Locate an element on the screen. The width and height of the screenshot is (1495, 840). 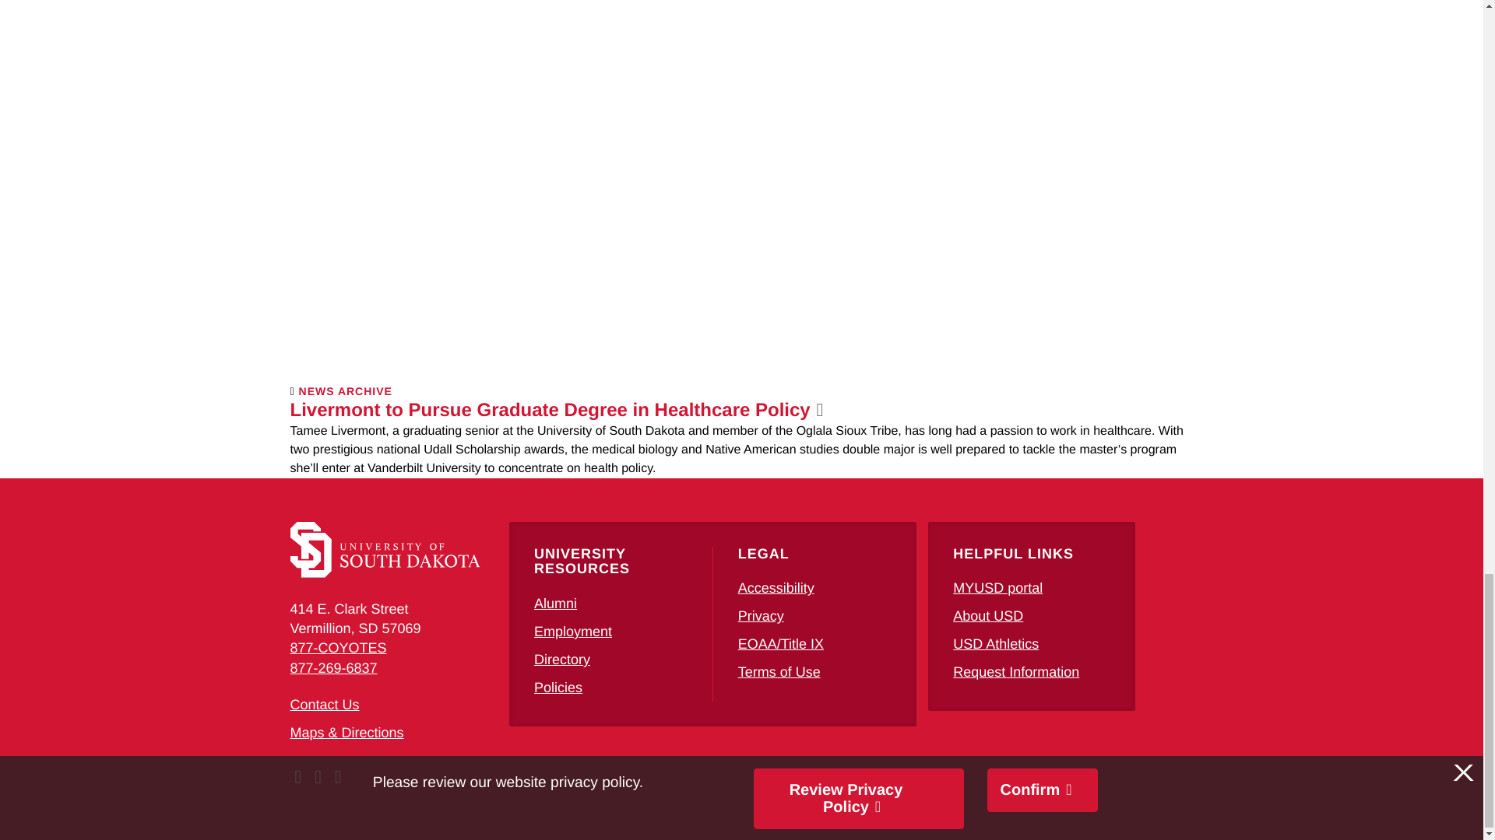
Faculty and Staff Directory is located at coordinates (562, 660).